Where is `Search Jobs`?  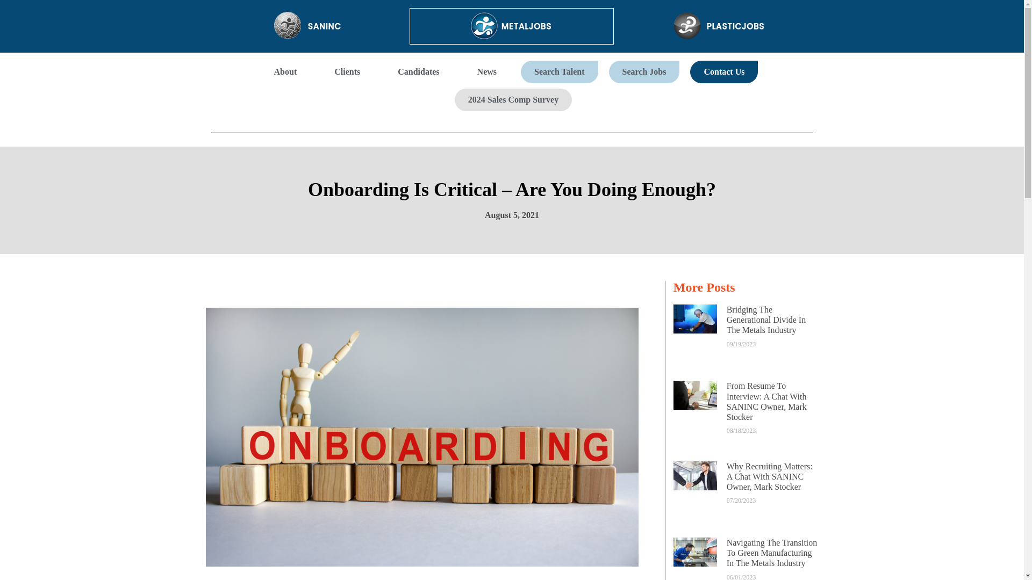 Search Jobs is located at coordinates (644, 72).